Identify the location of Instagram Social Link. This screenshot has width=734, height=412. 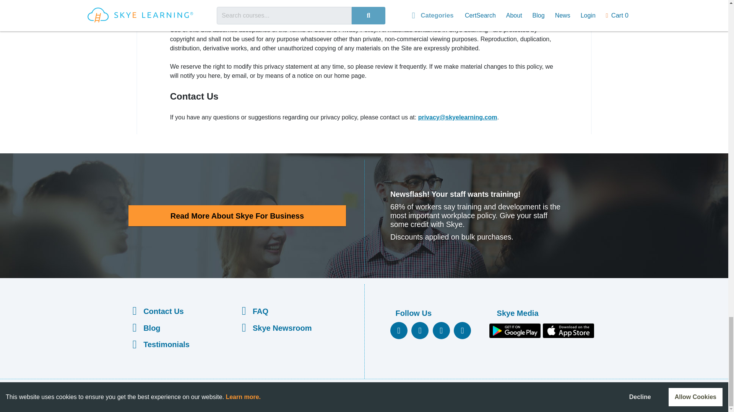
(441, 330).